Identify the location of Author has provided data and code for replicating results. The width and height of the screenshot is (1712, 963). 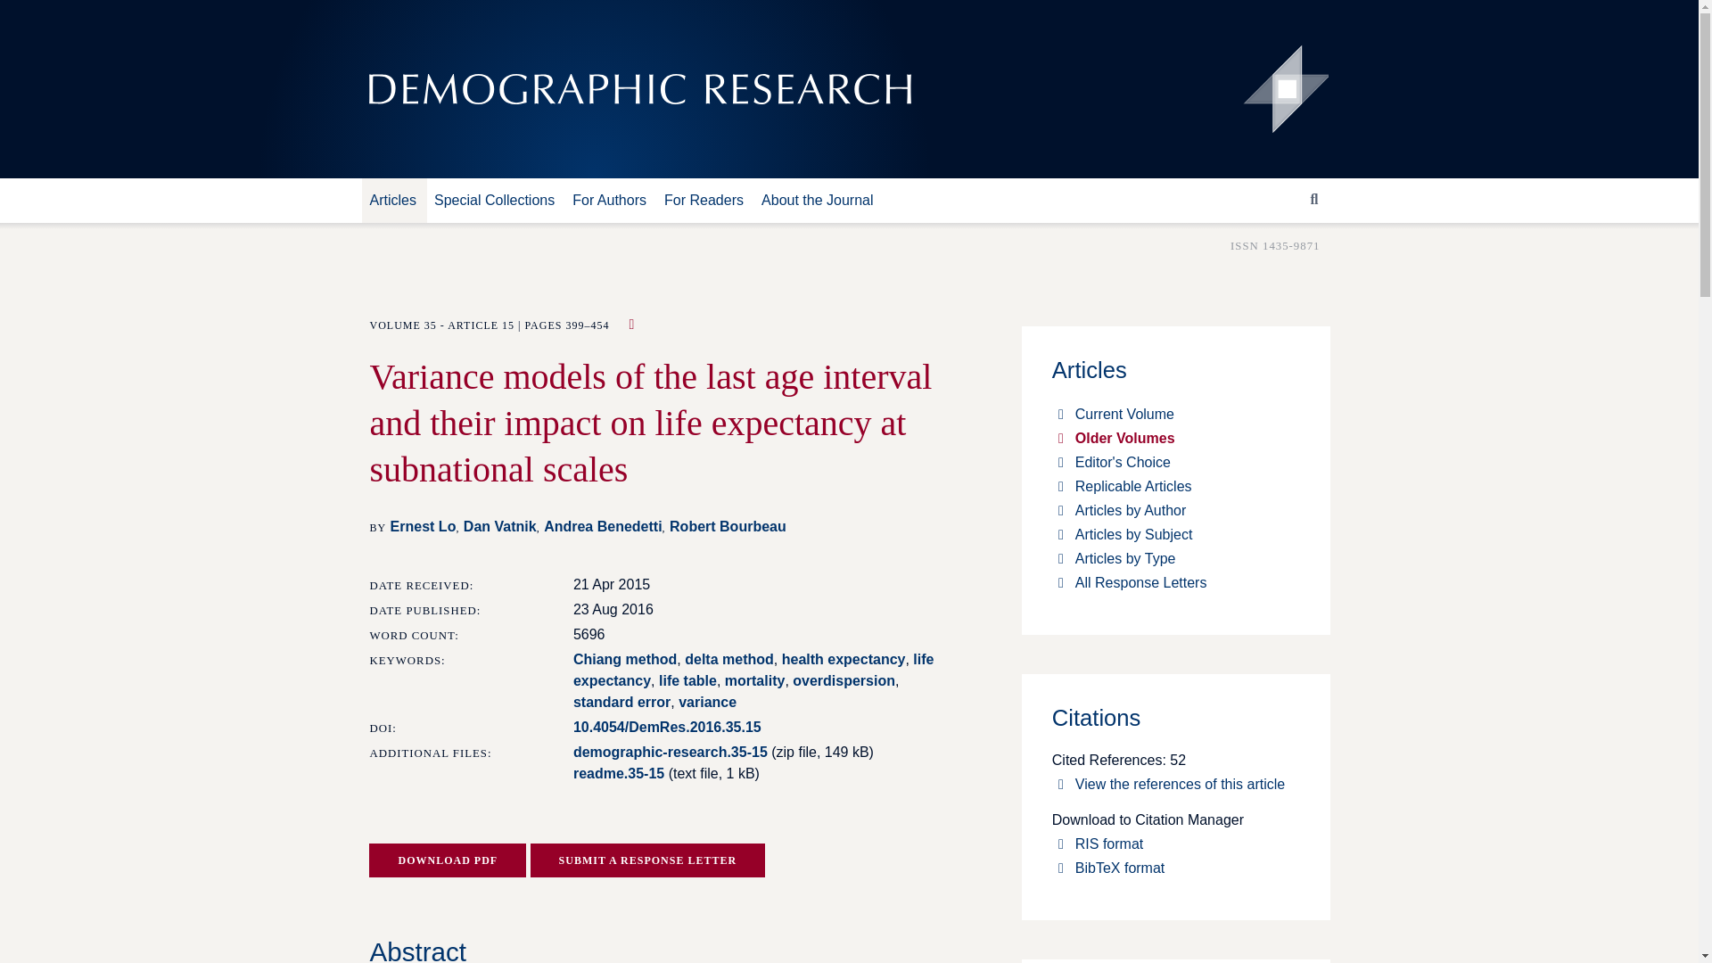
(628, 325).